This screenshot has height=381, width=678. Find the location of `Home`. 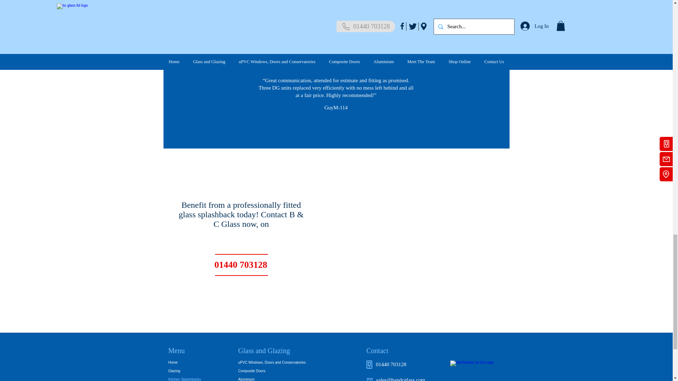

Home is located at coordinates (193, 363).